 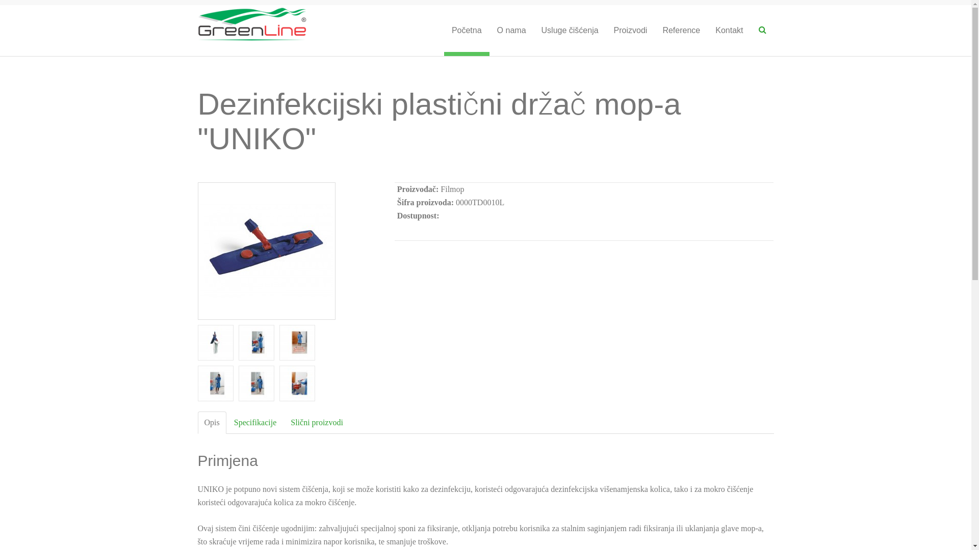 I want to click on O nama, so click(x=512, y=31).